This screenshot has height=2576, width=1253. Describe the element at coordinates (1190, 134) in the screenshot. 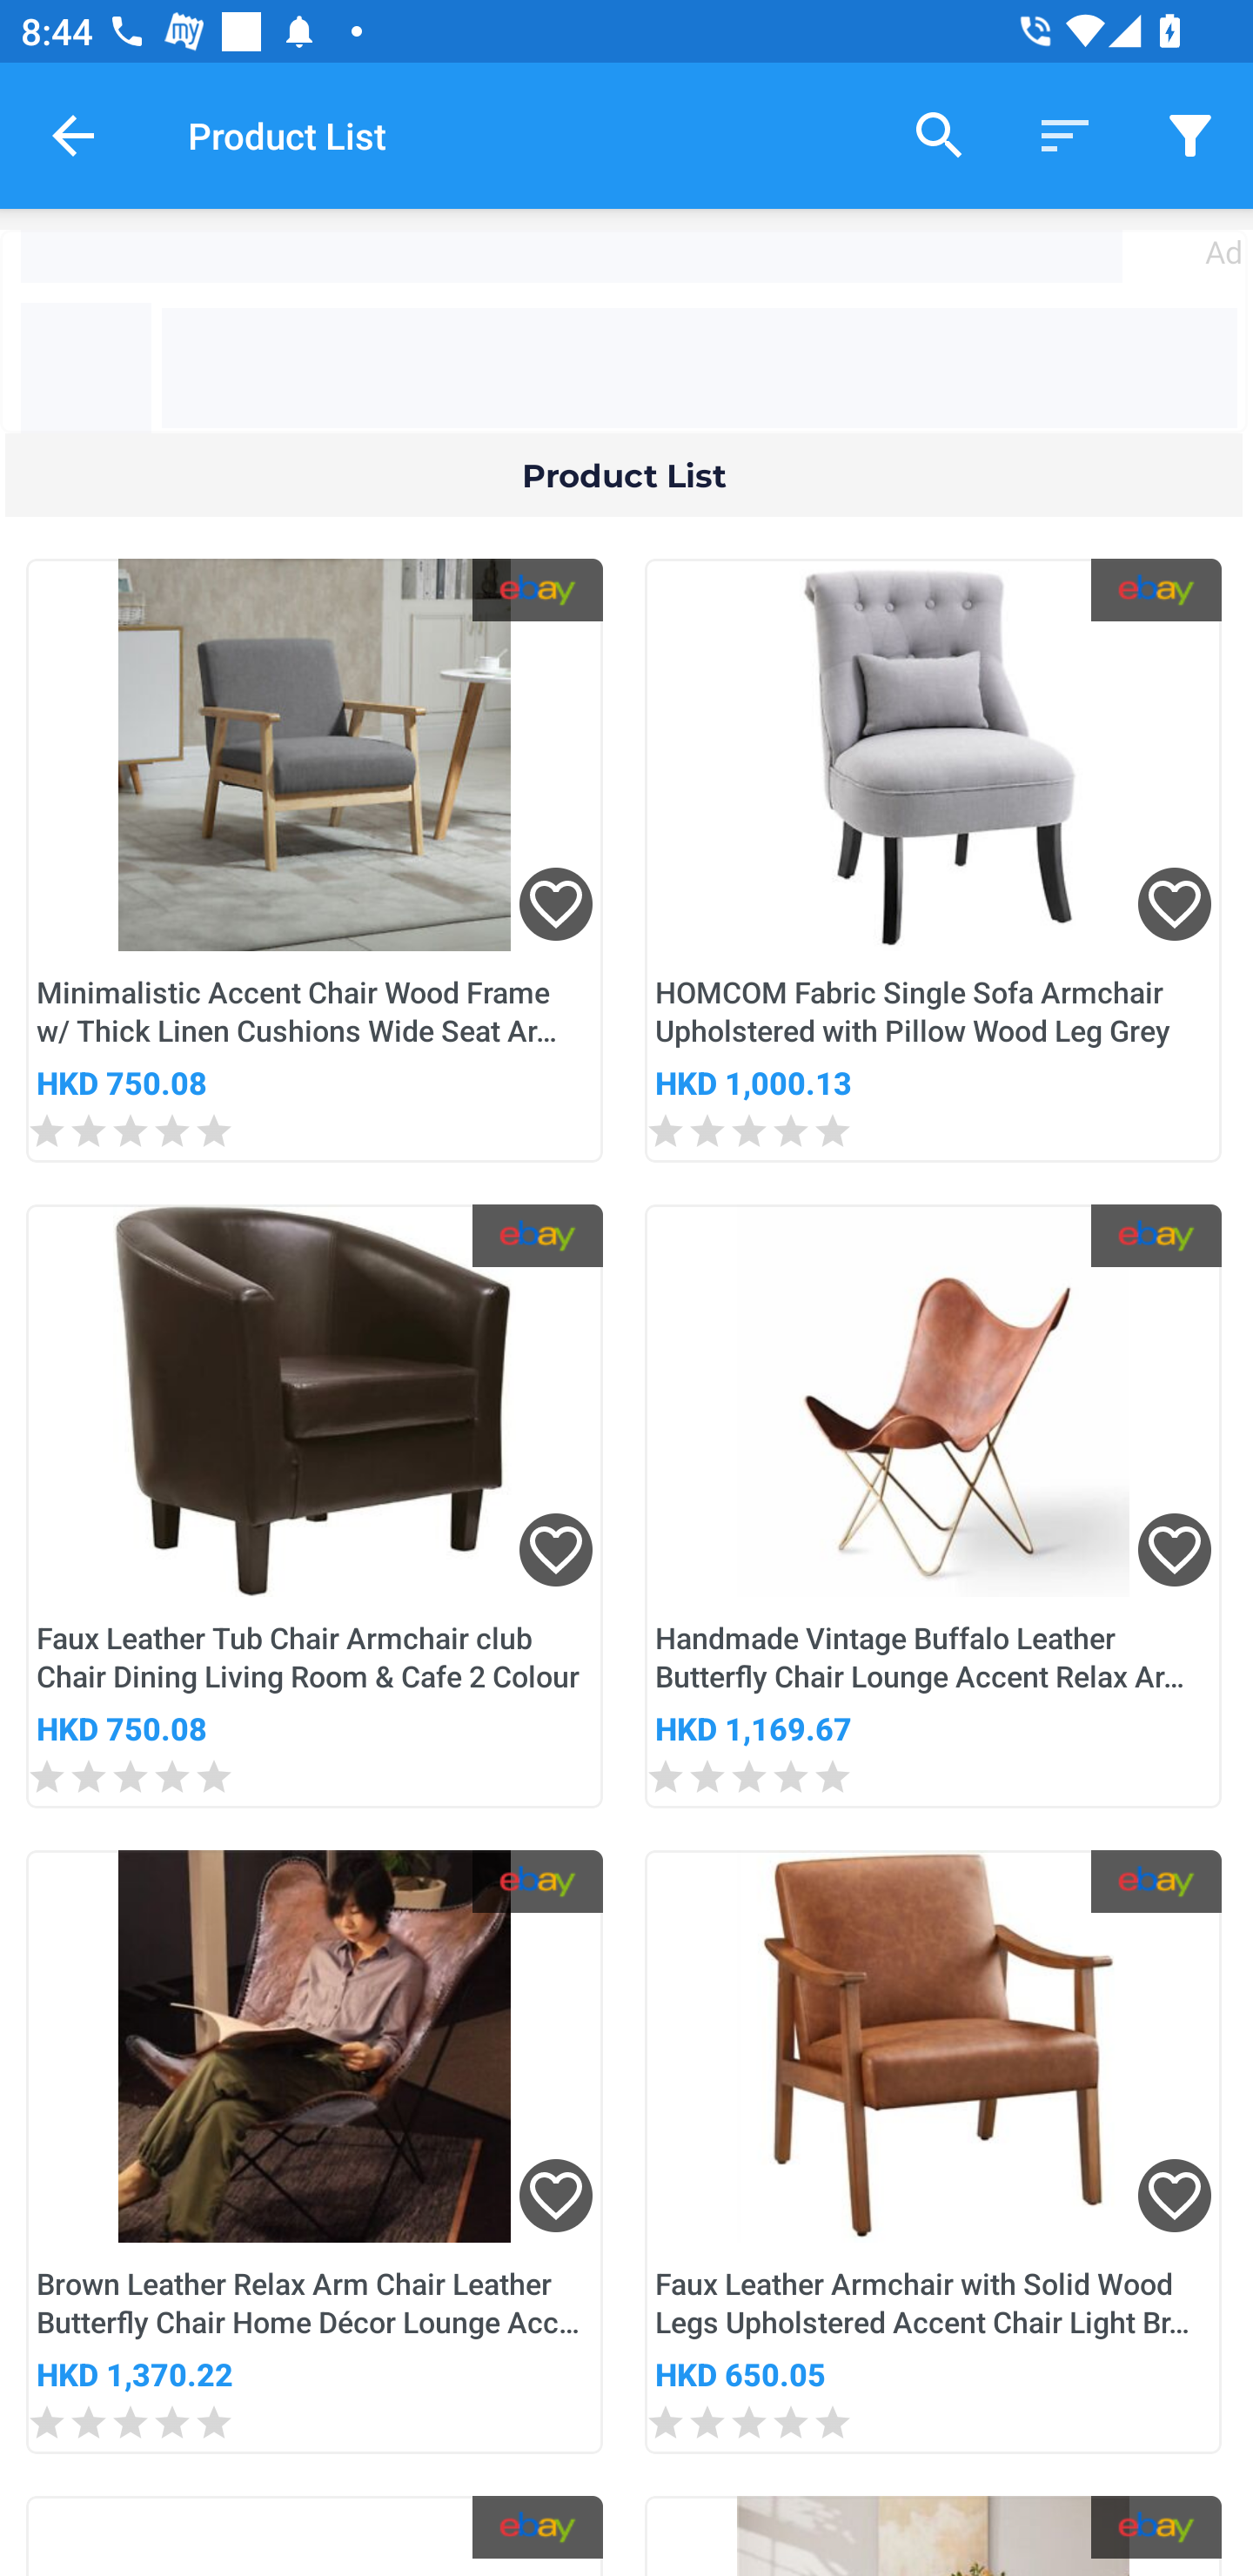

I see `short` at that location.